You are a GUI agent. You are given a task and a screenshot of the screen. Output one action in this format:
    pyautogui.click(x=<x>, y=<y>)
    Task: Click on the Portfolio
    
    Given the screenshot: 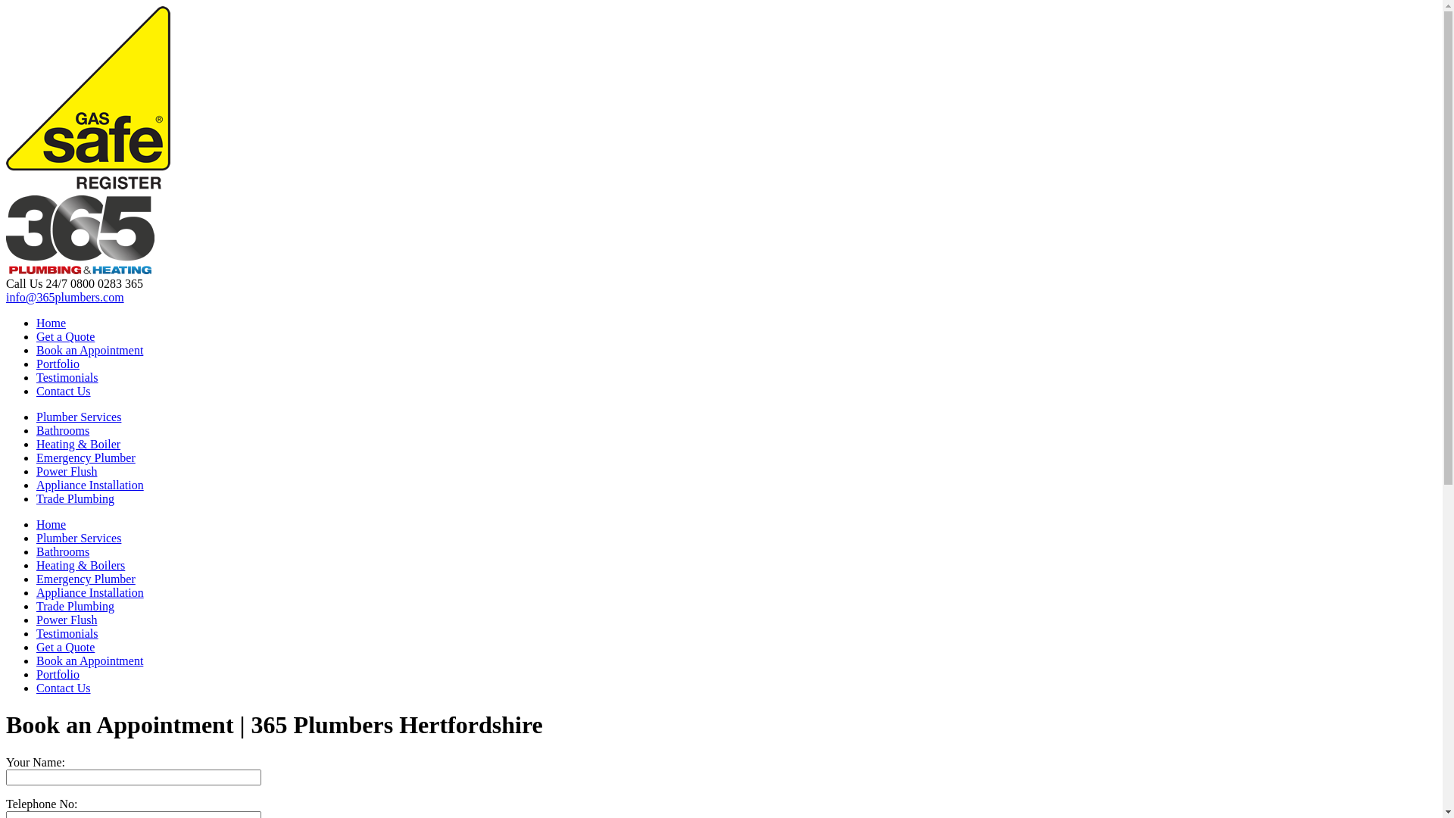 What is the action you would take?
    pyautogui.click(x=58, y=674)
    